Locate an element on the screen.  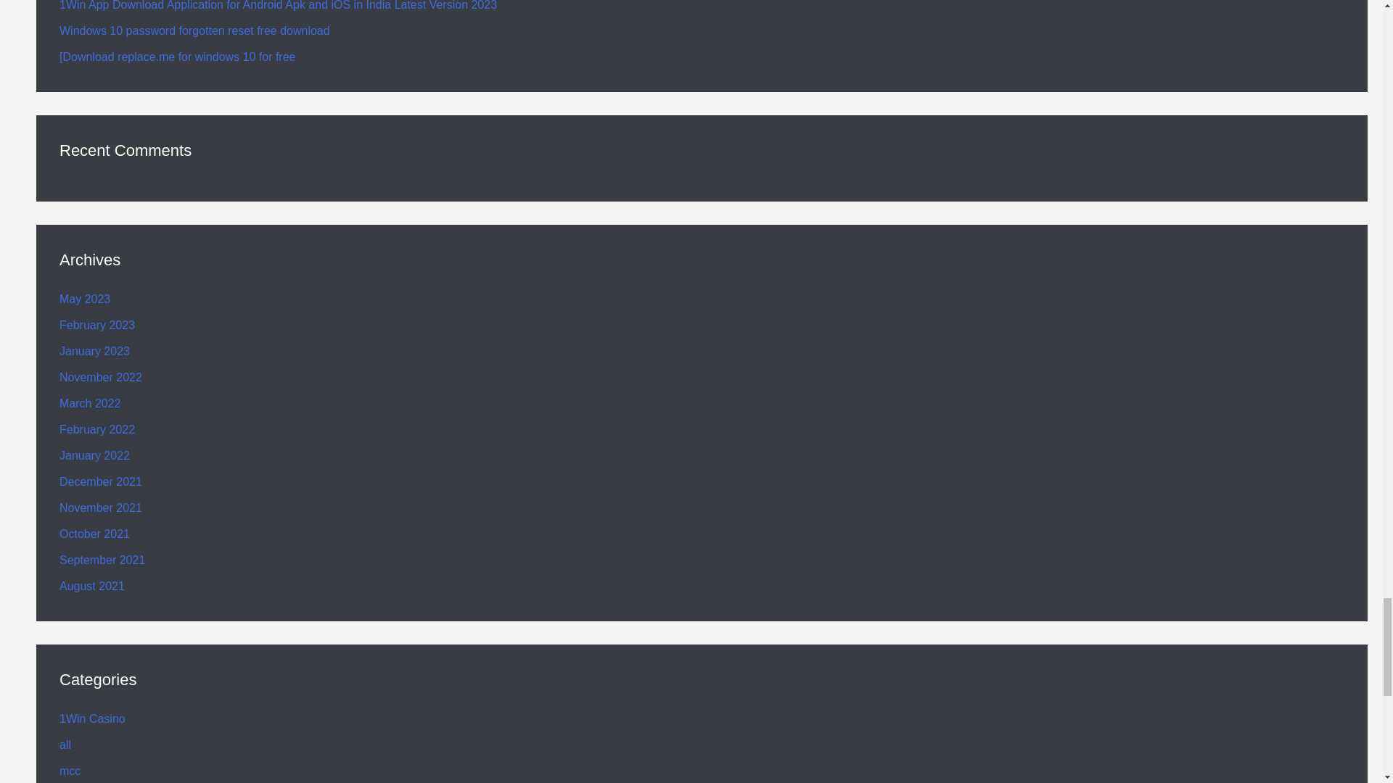
Windows 10 password forgotten reset free download is located at coordinates (194, 30).